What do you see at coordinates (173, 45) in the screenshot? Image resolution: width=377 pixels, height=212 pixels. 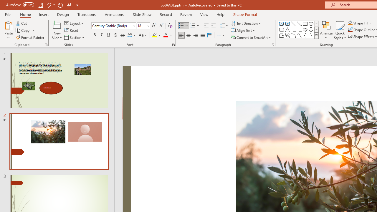 I see `Font...` at bounding box center [173, 45].